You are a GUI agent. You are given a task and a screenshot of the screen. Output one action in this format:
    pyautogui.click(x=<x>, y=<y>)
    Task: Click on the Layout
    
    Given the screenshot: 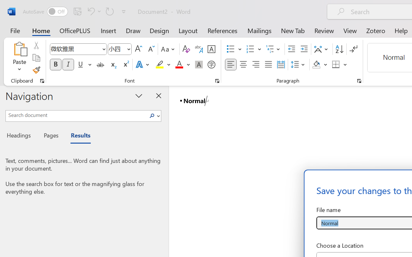 What is the action you would take?
    pyautogui.click(x=188, y=30)
    